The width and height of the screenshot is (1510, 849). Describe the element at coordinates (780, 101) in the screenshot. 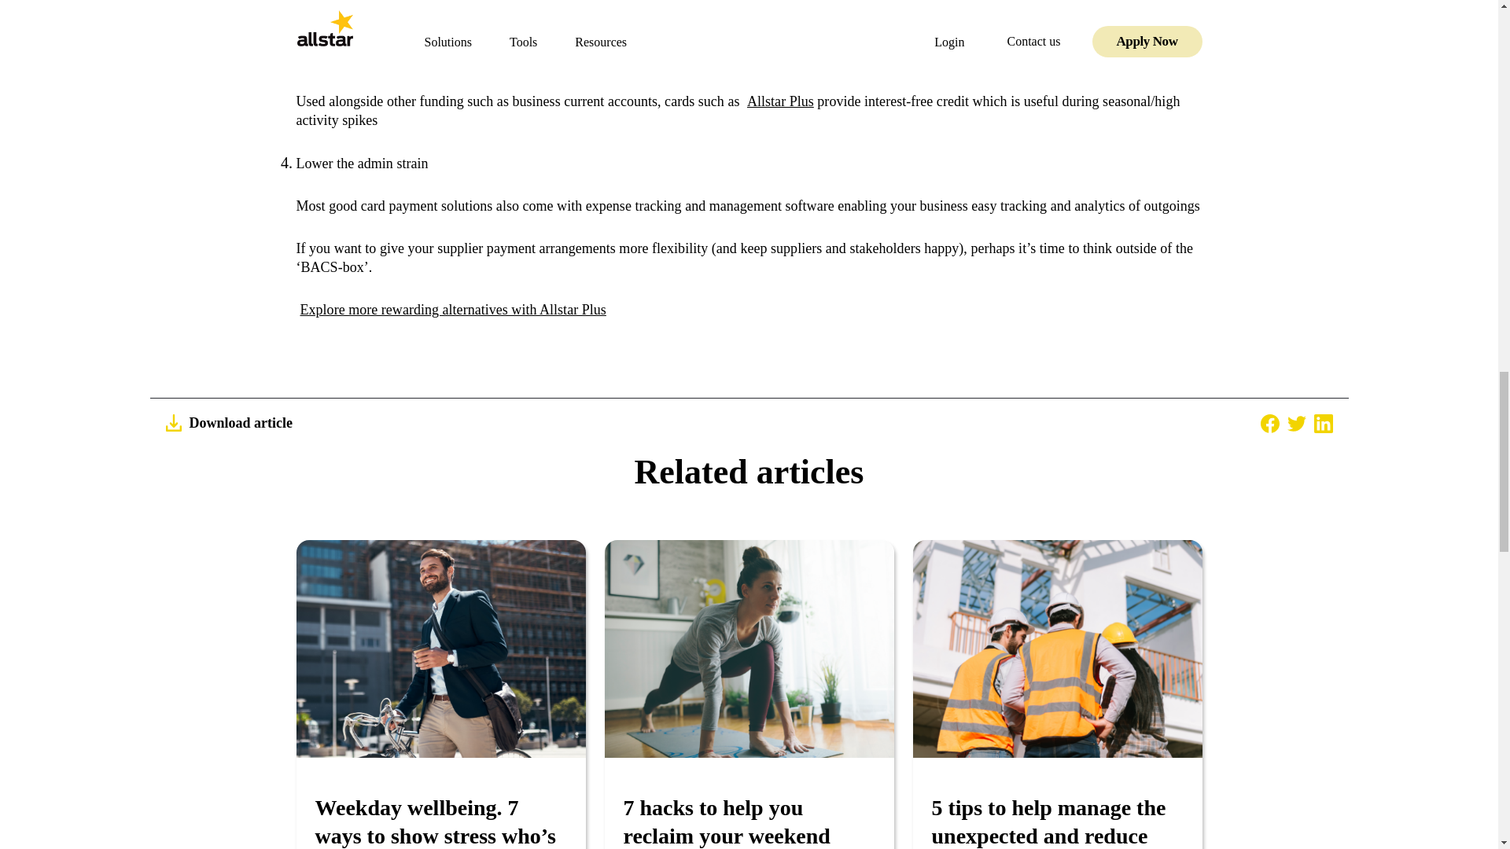

I see `Allstar Plus` at that location.